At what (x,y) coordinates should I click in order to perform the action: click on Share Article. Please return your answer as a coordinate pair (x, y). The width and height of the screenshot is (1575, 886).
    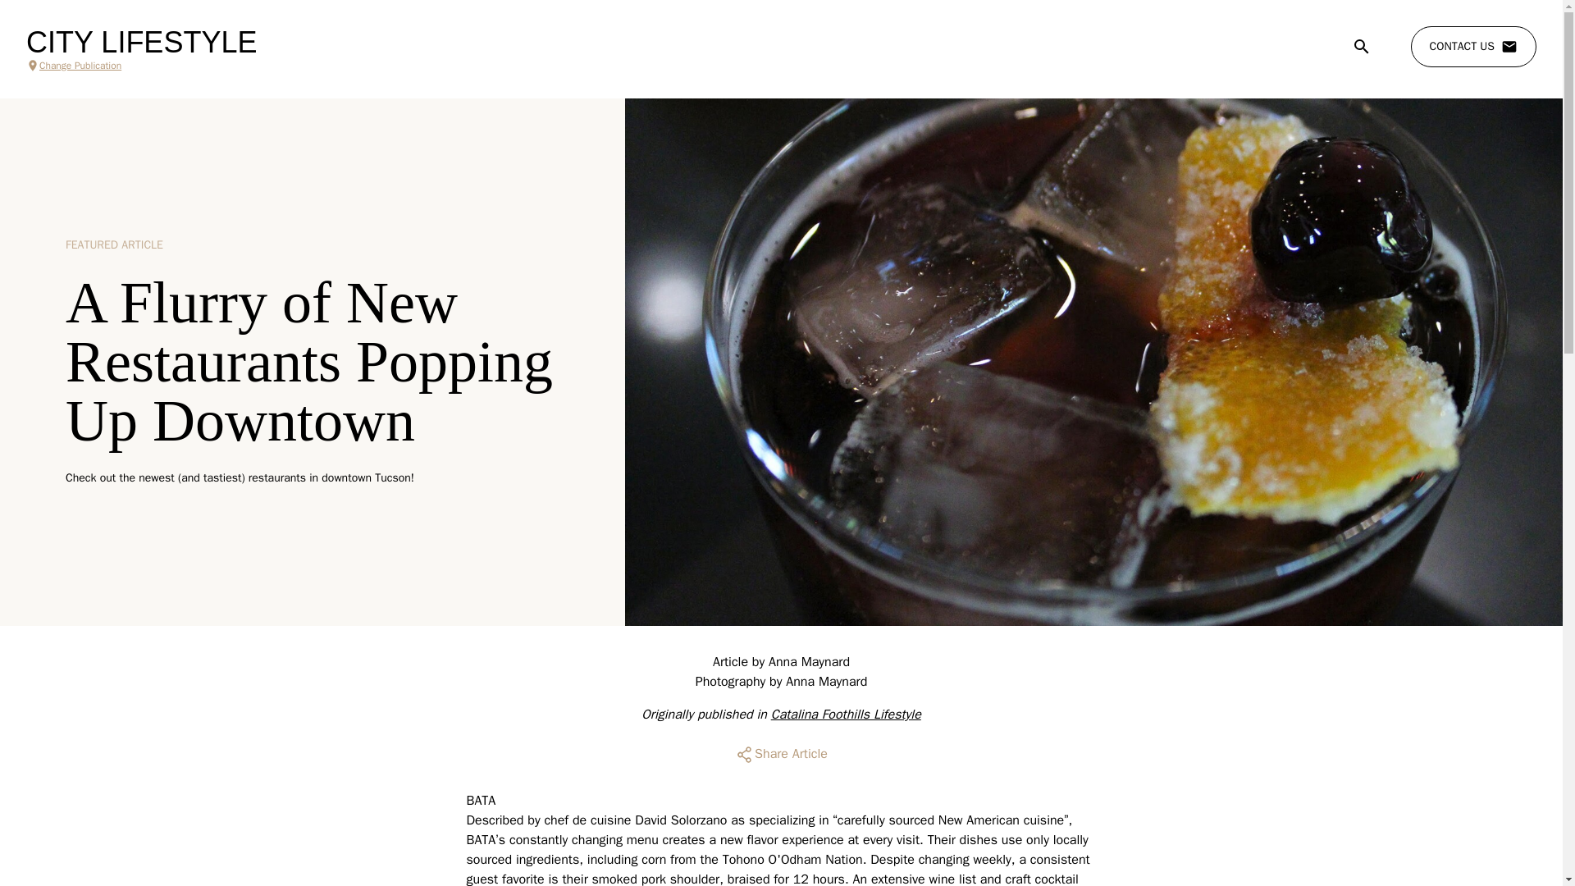
    Looking at the image, I should click on (781, 755).